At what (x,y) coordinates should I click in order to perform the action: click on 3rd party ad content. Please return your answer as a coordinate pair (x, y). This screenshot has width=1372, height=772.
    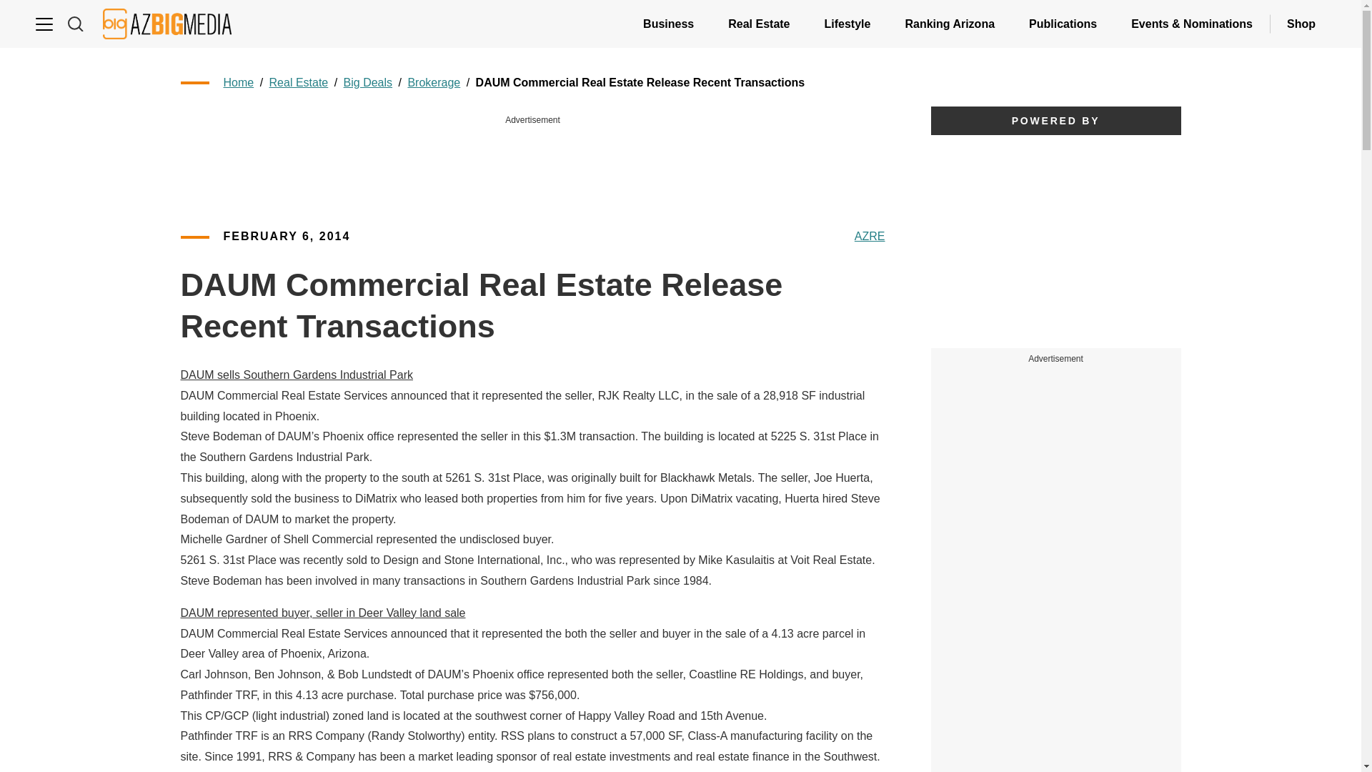
    Looking at the image, I should click on (1055, 242).